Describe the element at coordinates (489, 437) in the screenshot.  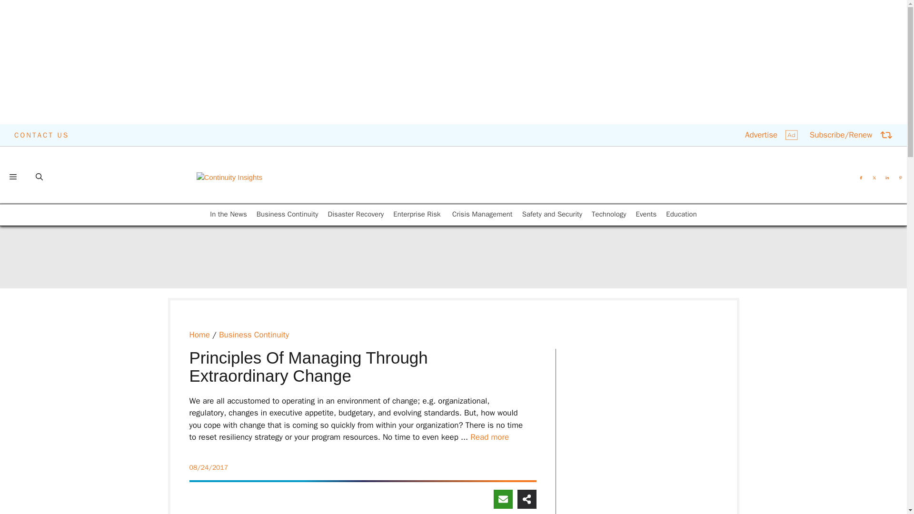
I see `Read more` at that location.